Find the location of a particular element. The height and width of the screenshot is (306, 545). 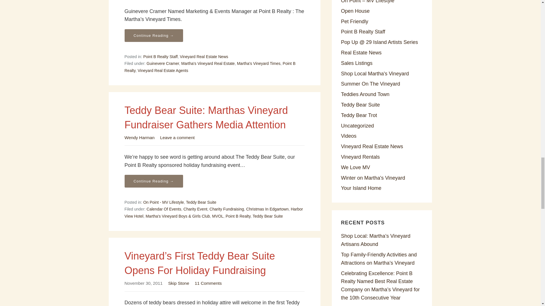

Posts by Wendy Harman is located at coordinates (139, 137).